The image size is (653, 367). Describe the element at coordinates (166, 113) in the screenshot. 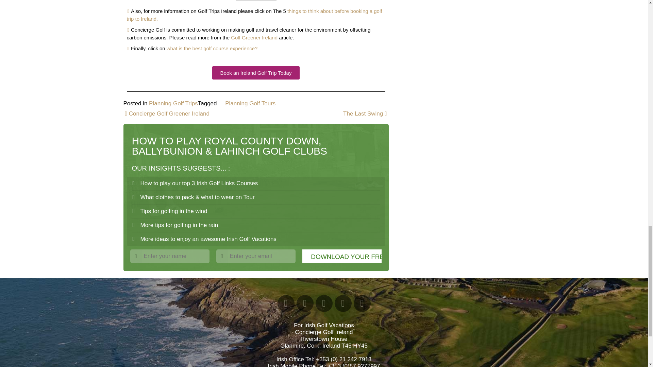

I see `Concierge Golf Greener Ireland` at that location.